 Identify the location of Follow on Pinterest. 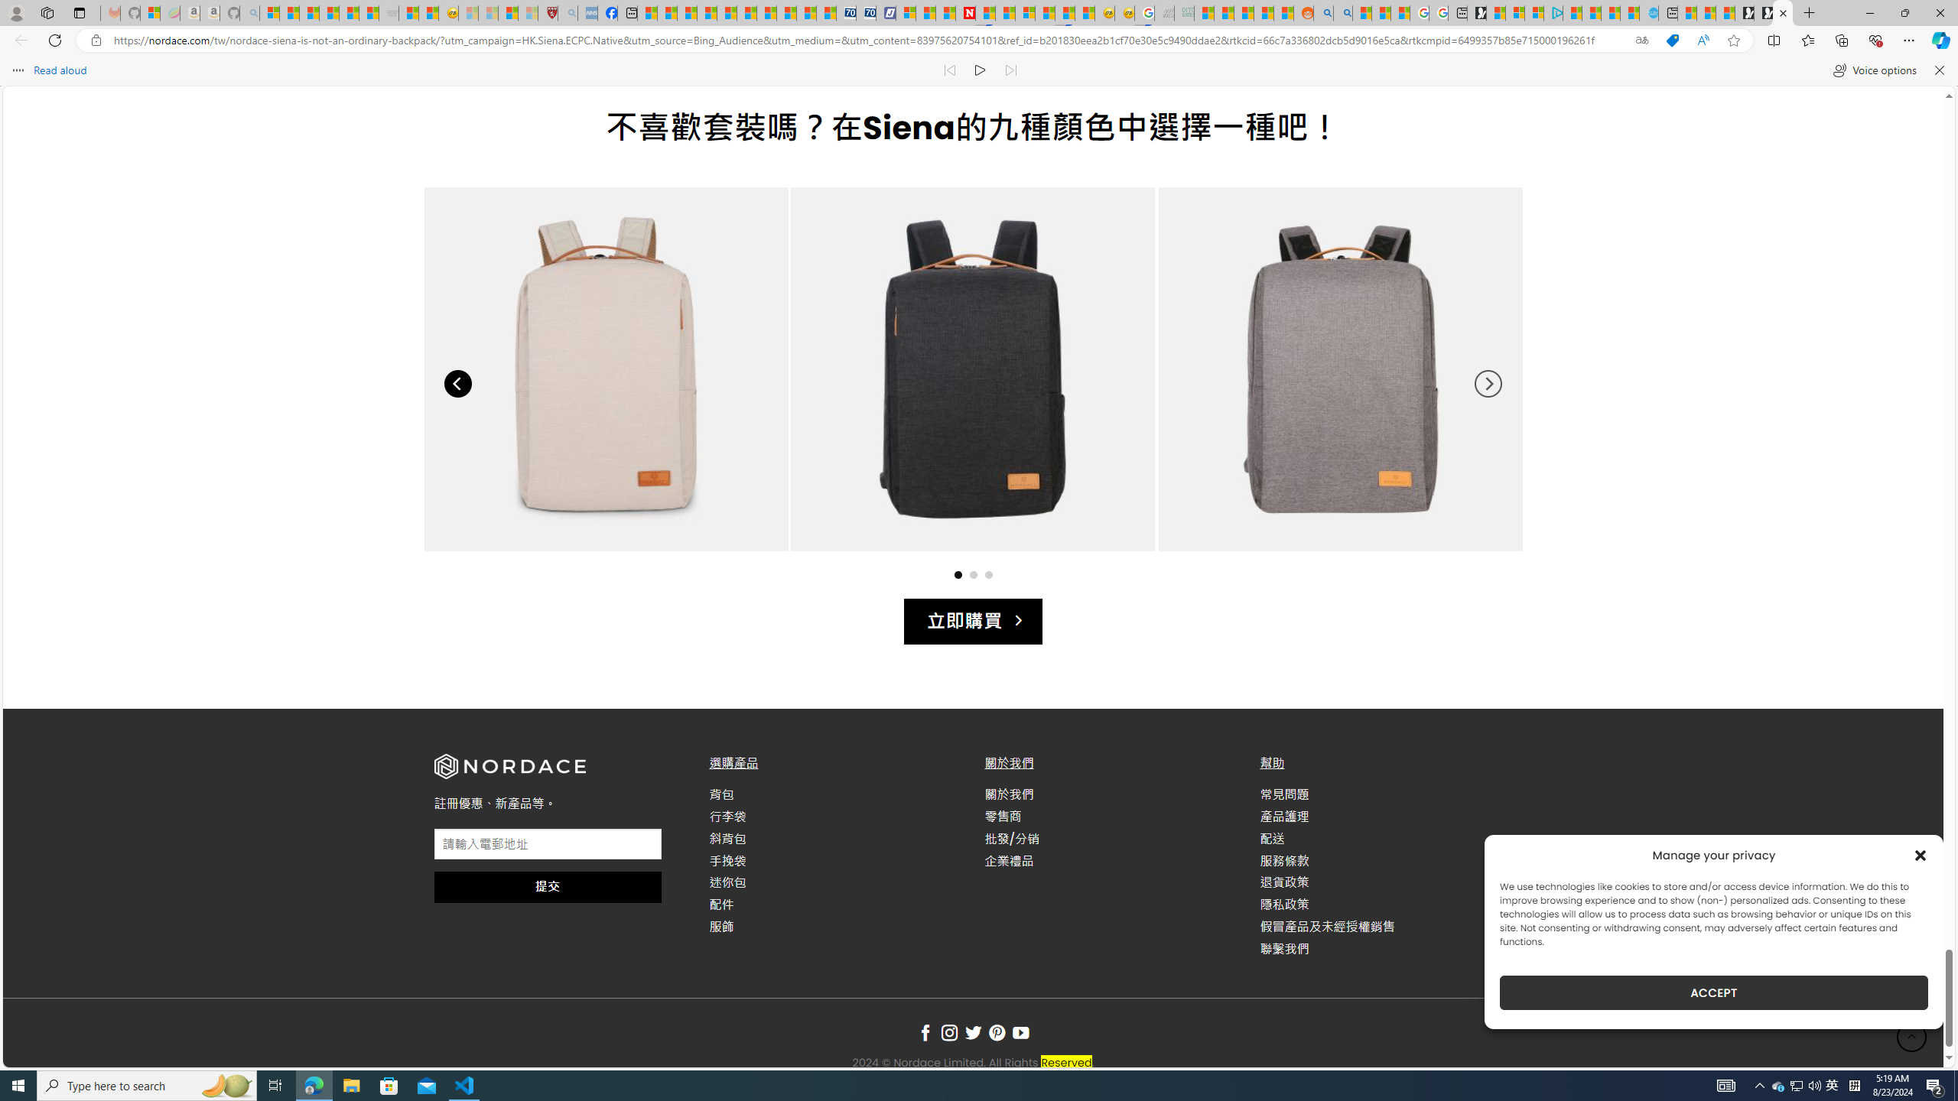
(996, 1034).